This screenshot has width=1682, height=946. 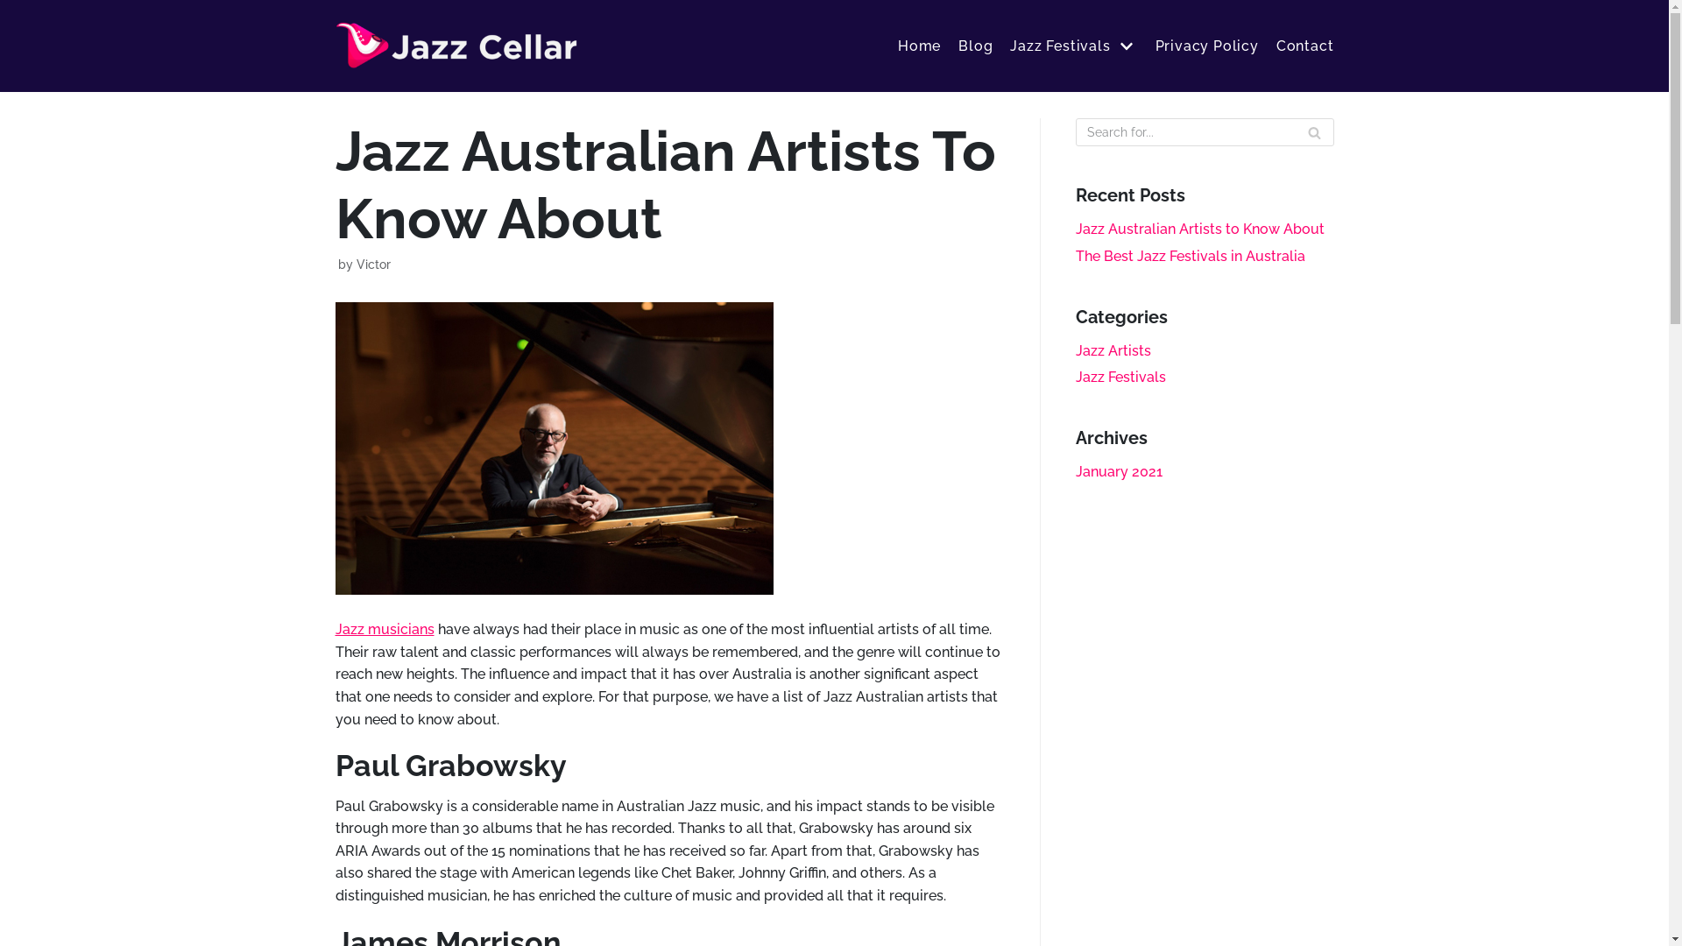 What do you see at coordinates (1120, 471) in the screenshot?
I see `January 2021` at bounding box center [1120, 471].